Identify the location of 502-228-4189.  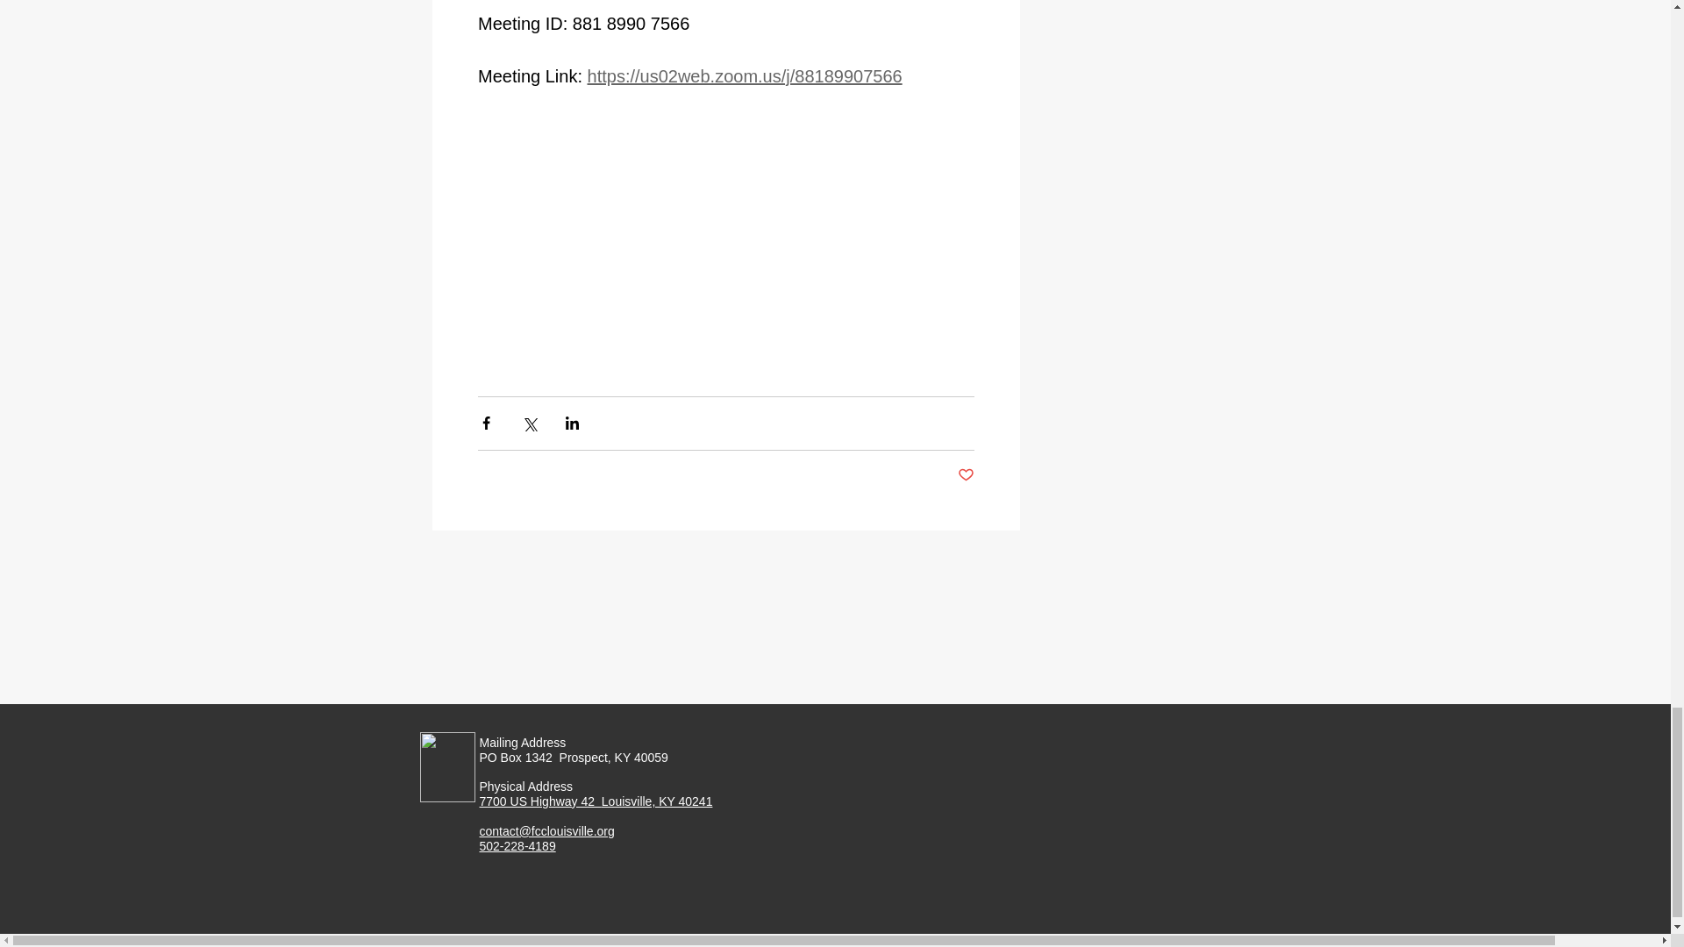
(517, 846).